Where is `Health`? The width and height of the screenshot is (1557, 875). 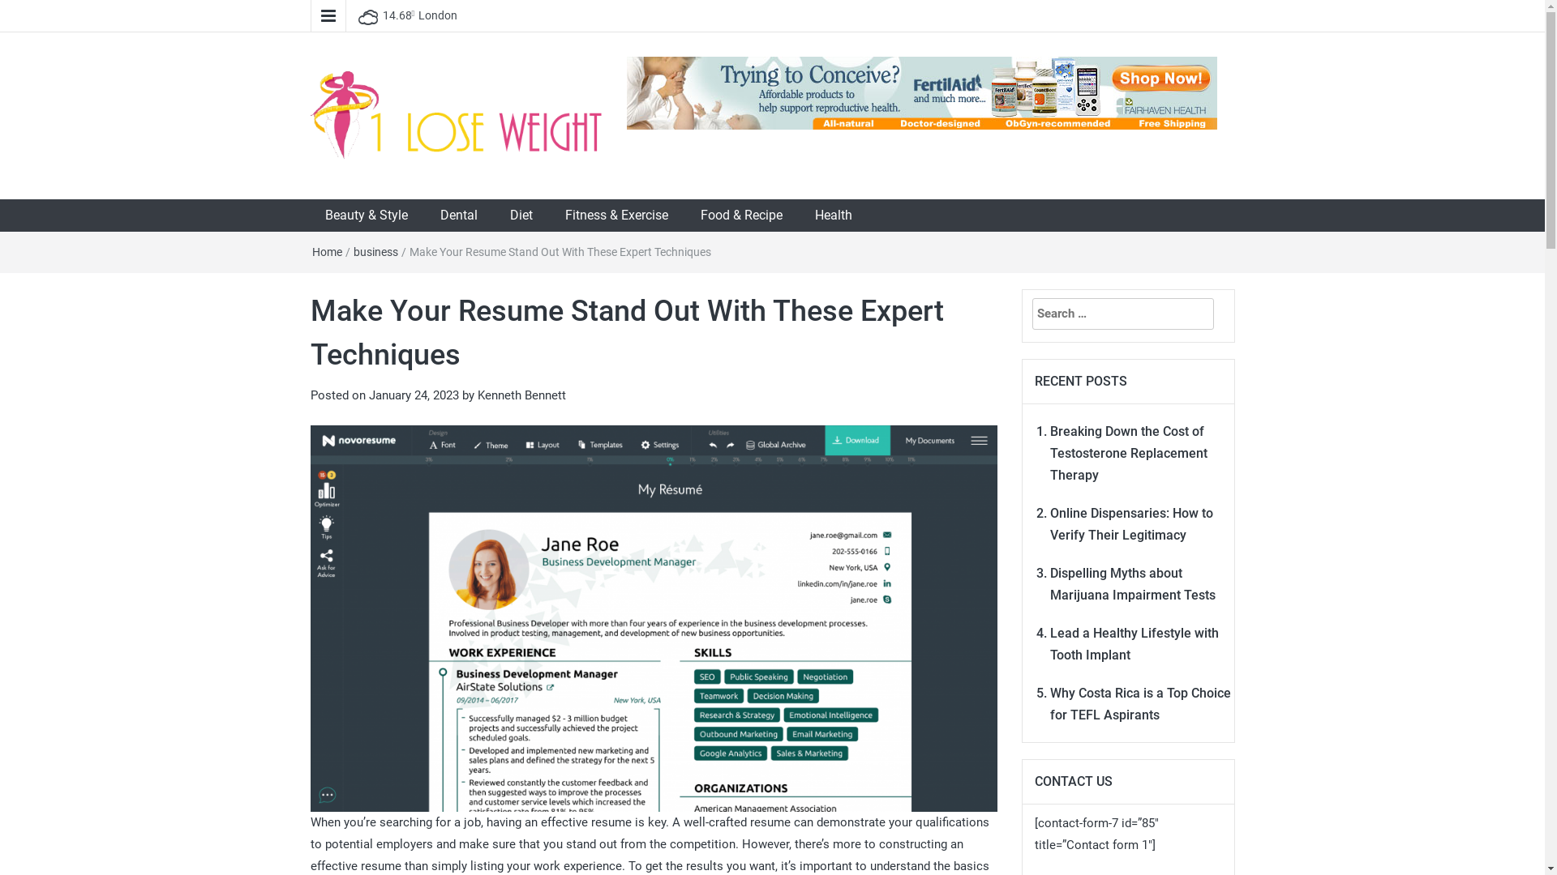 Health is located at coordinates (833, 216).